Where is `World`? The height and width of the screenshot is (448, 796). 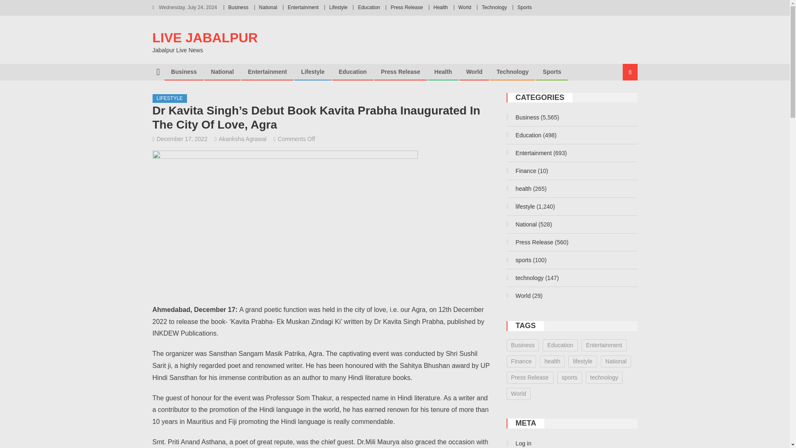 World is located at coordinates (464, 7).